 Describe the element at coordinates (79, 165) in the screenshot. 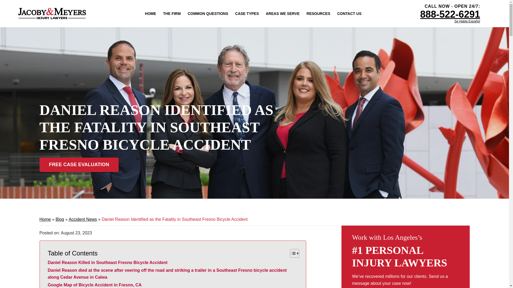

I see `FREE CASE EVALUATION` at that location.